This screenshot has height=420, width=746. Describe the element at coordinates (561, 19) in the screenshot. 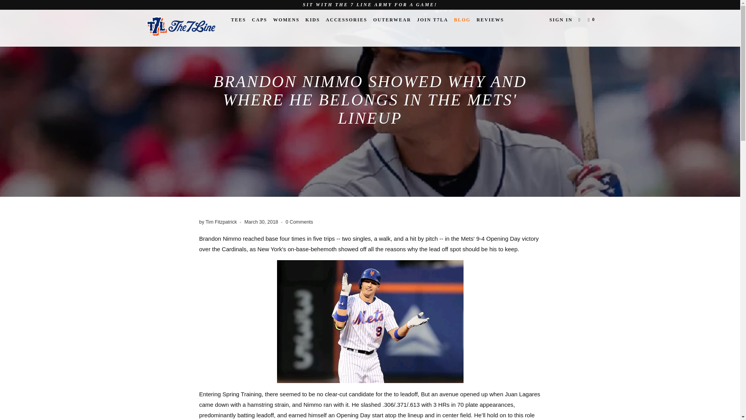

I see `My Account ` at that location.